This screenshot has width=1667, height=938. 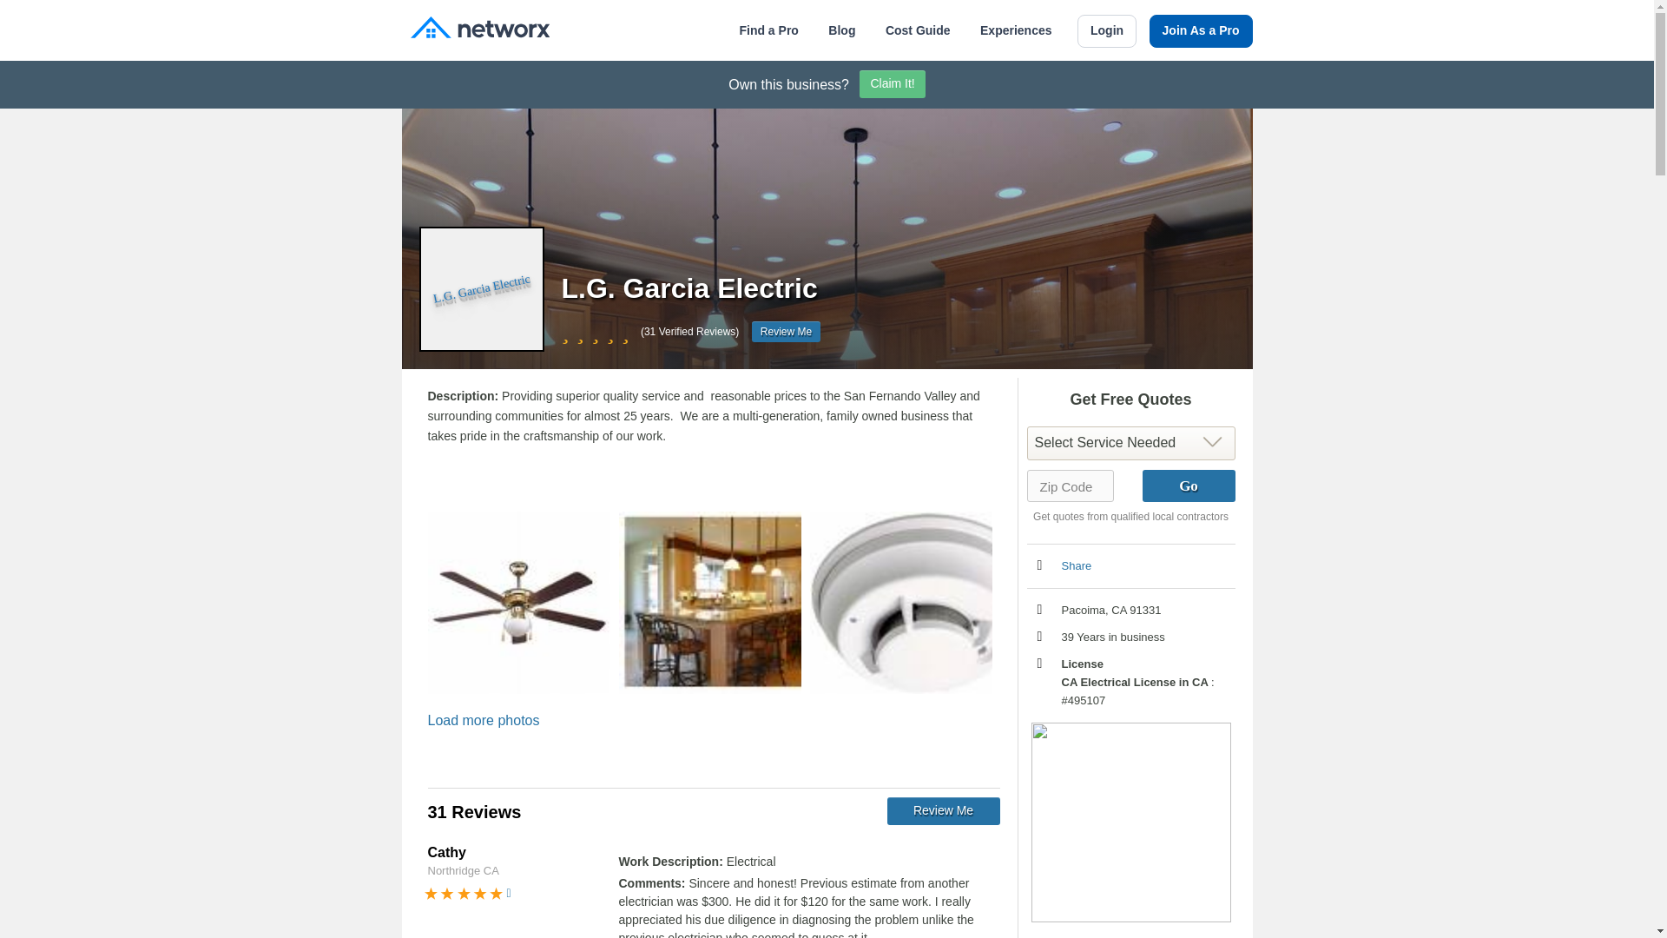 I want to click on Experiences, so click(x=1016, y=30).